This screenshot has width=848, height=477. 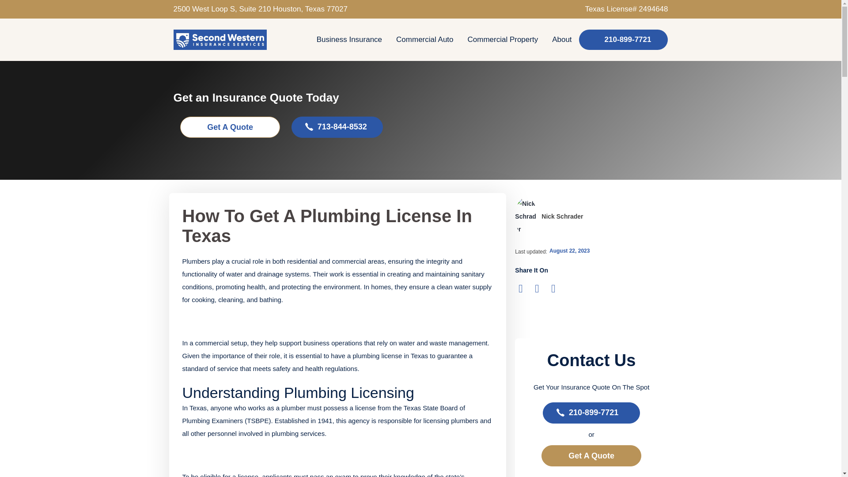 I want to click on Commercial Property, so click(x=503, y=40).